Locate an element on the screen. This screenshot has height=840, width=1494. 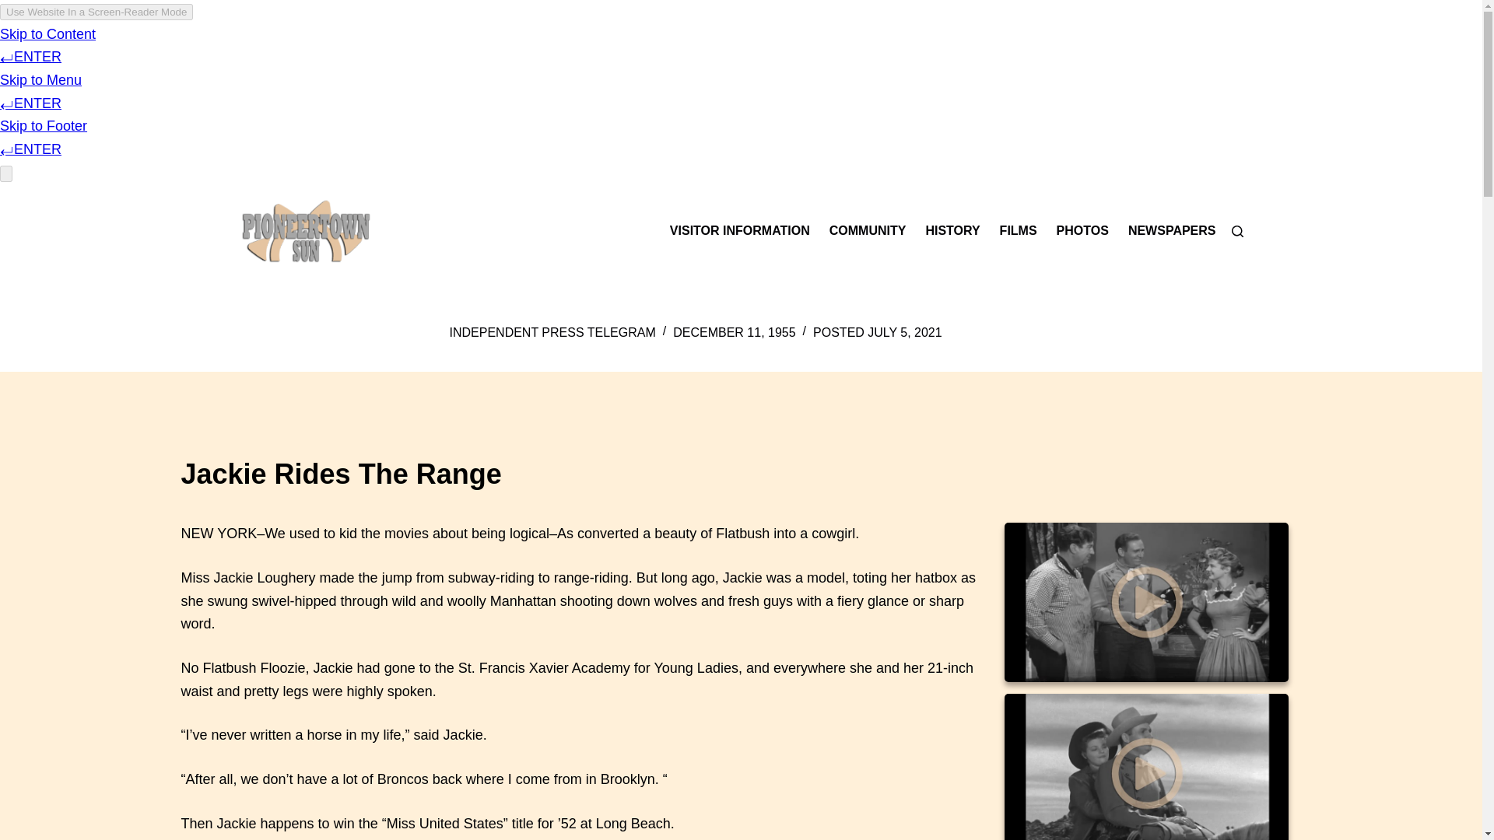
COMMUNITY is located at coordinates (867, 231).